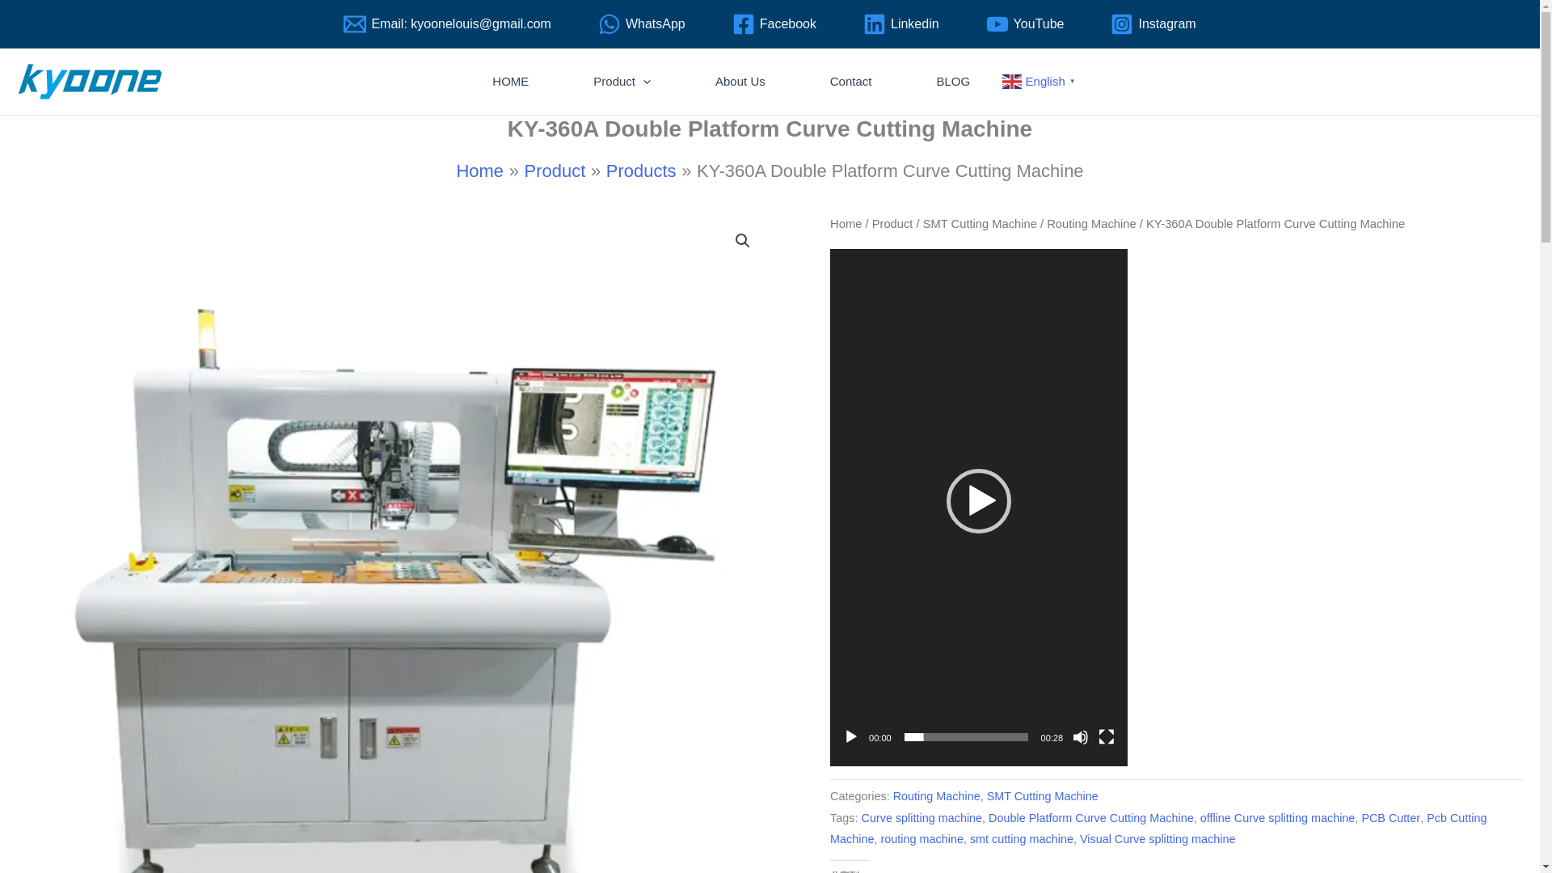 The height and width of the screenshot is (873, 1552). Describe the element at coordinates (774, 24) in the screenshot. I see `Facebook` at that location.